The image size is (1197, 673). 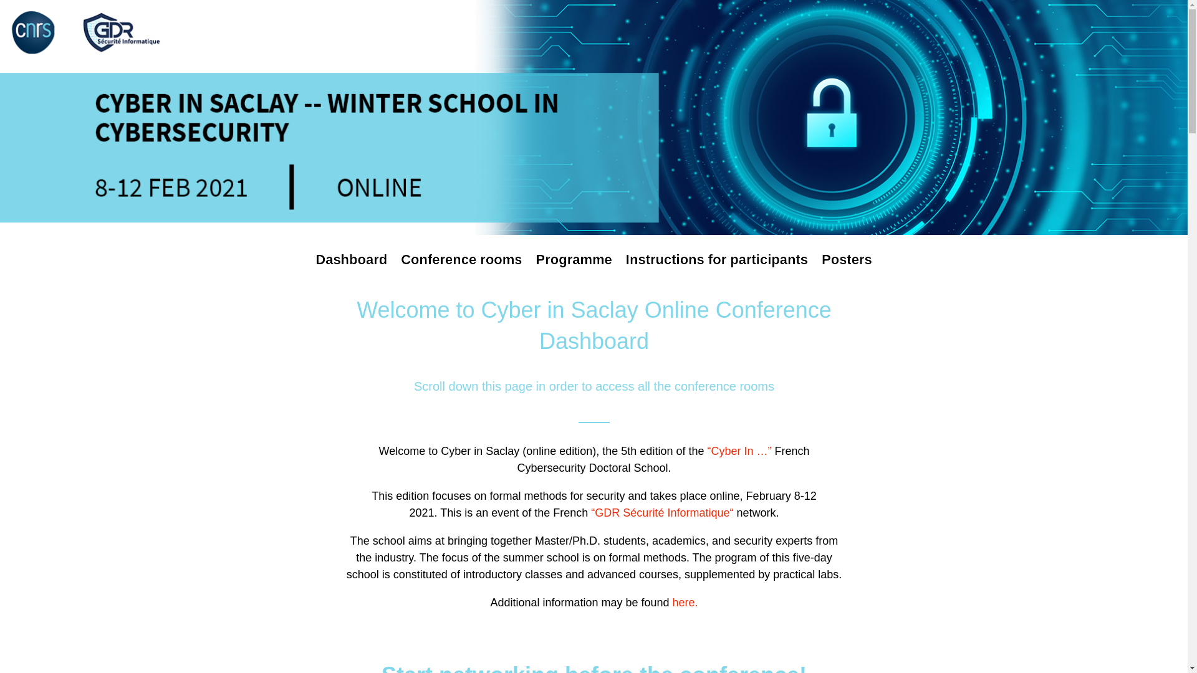 I want to click on Posters, so click(x=847, y=269).